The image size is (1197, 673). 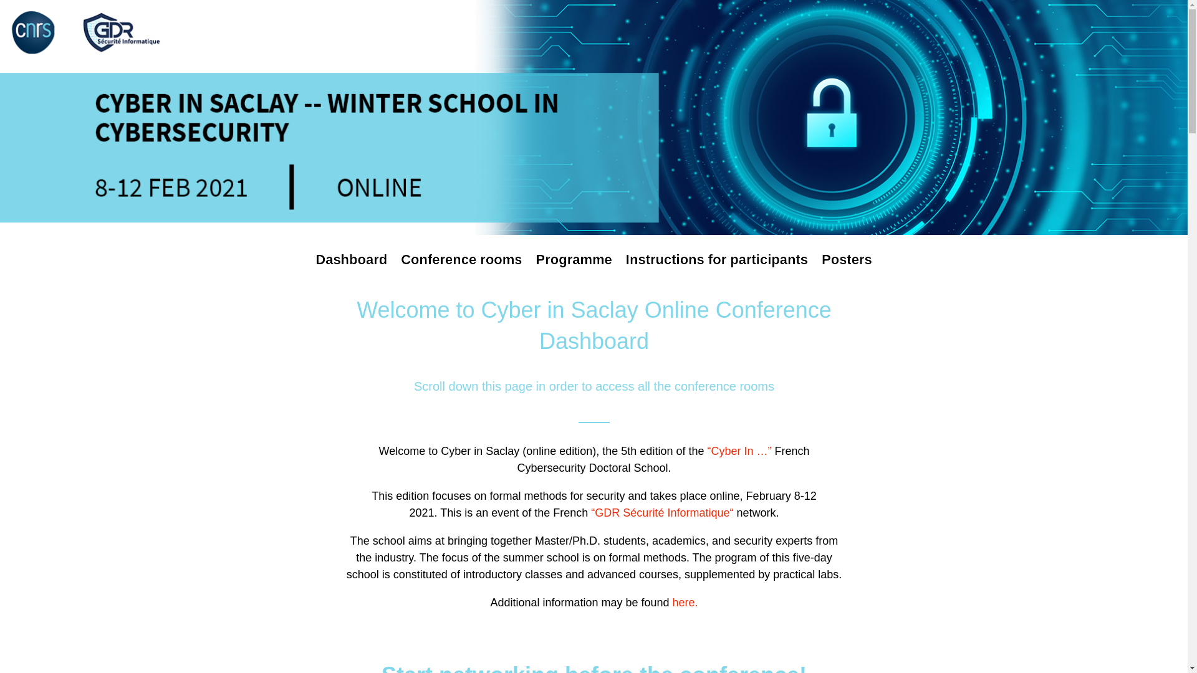 I want to click on Posters, so click(x=847, y=269).